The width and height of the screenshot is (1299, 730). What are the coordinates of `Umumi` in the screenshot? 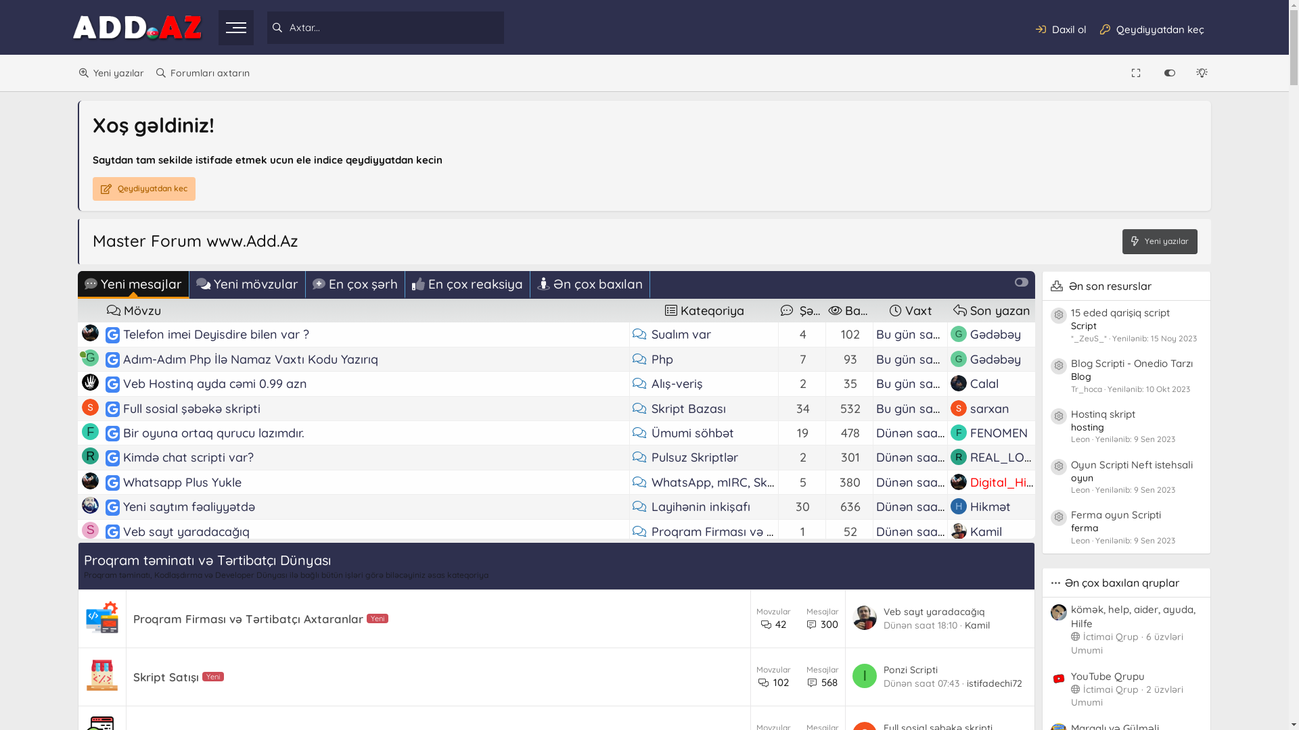 It's located at (1087, 650).